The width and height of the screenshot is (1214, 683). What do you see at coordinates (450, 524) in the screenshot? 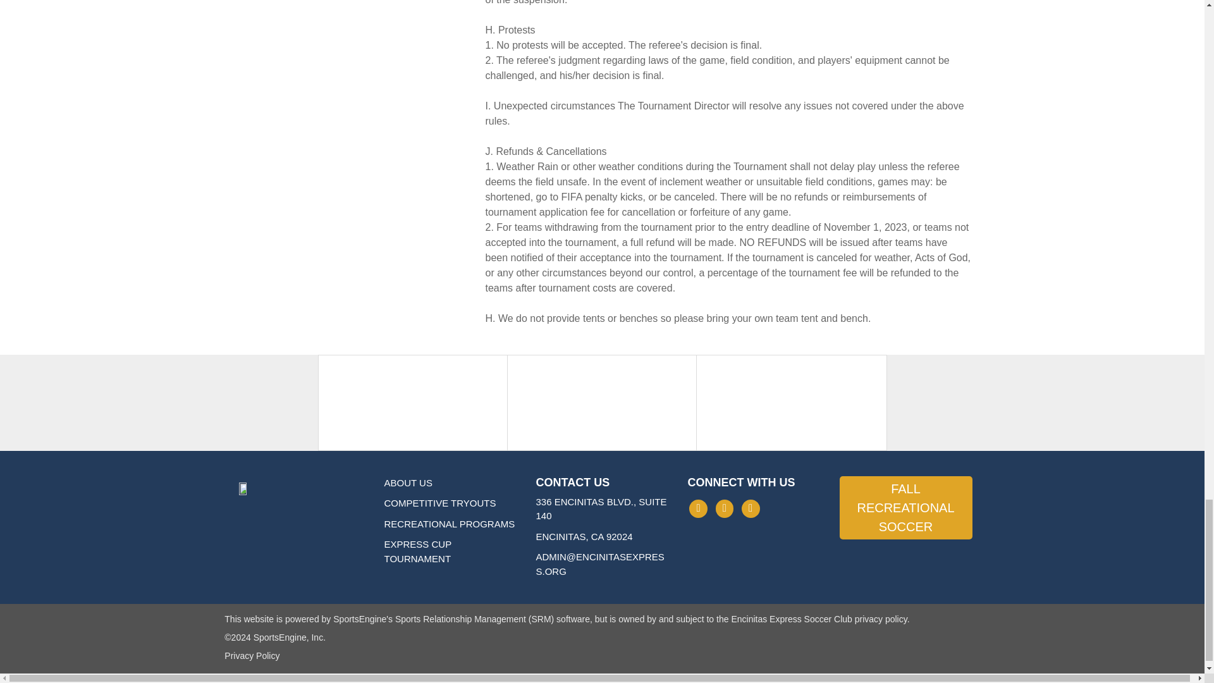
I see `RECREATIONAL PROGRAMS` at bounding box center [450, 524].